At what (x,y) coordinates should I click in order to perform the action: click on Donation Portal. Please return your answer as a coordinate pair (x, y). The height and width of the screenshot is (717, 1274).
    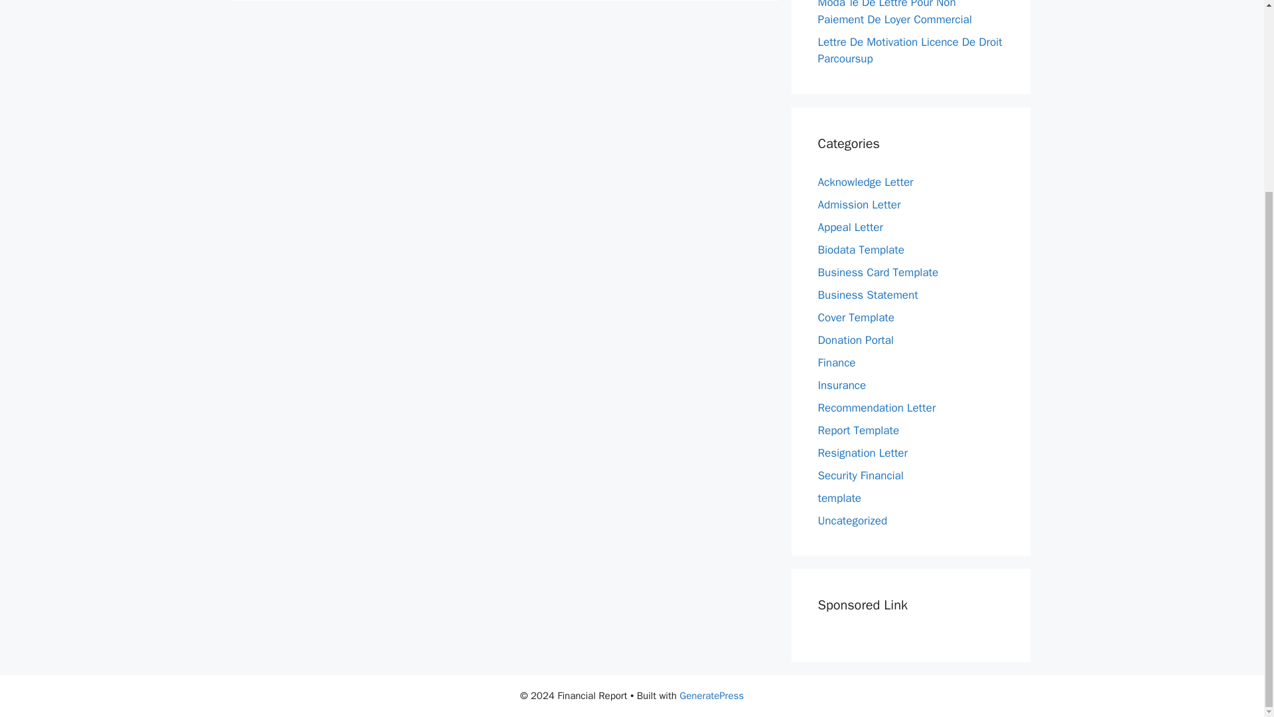
    Looking at the image, I should click on (855, 340).